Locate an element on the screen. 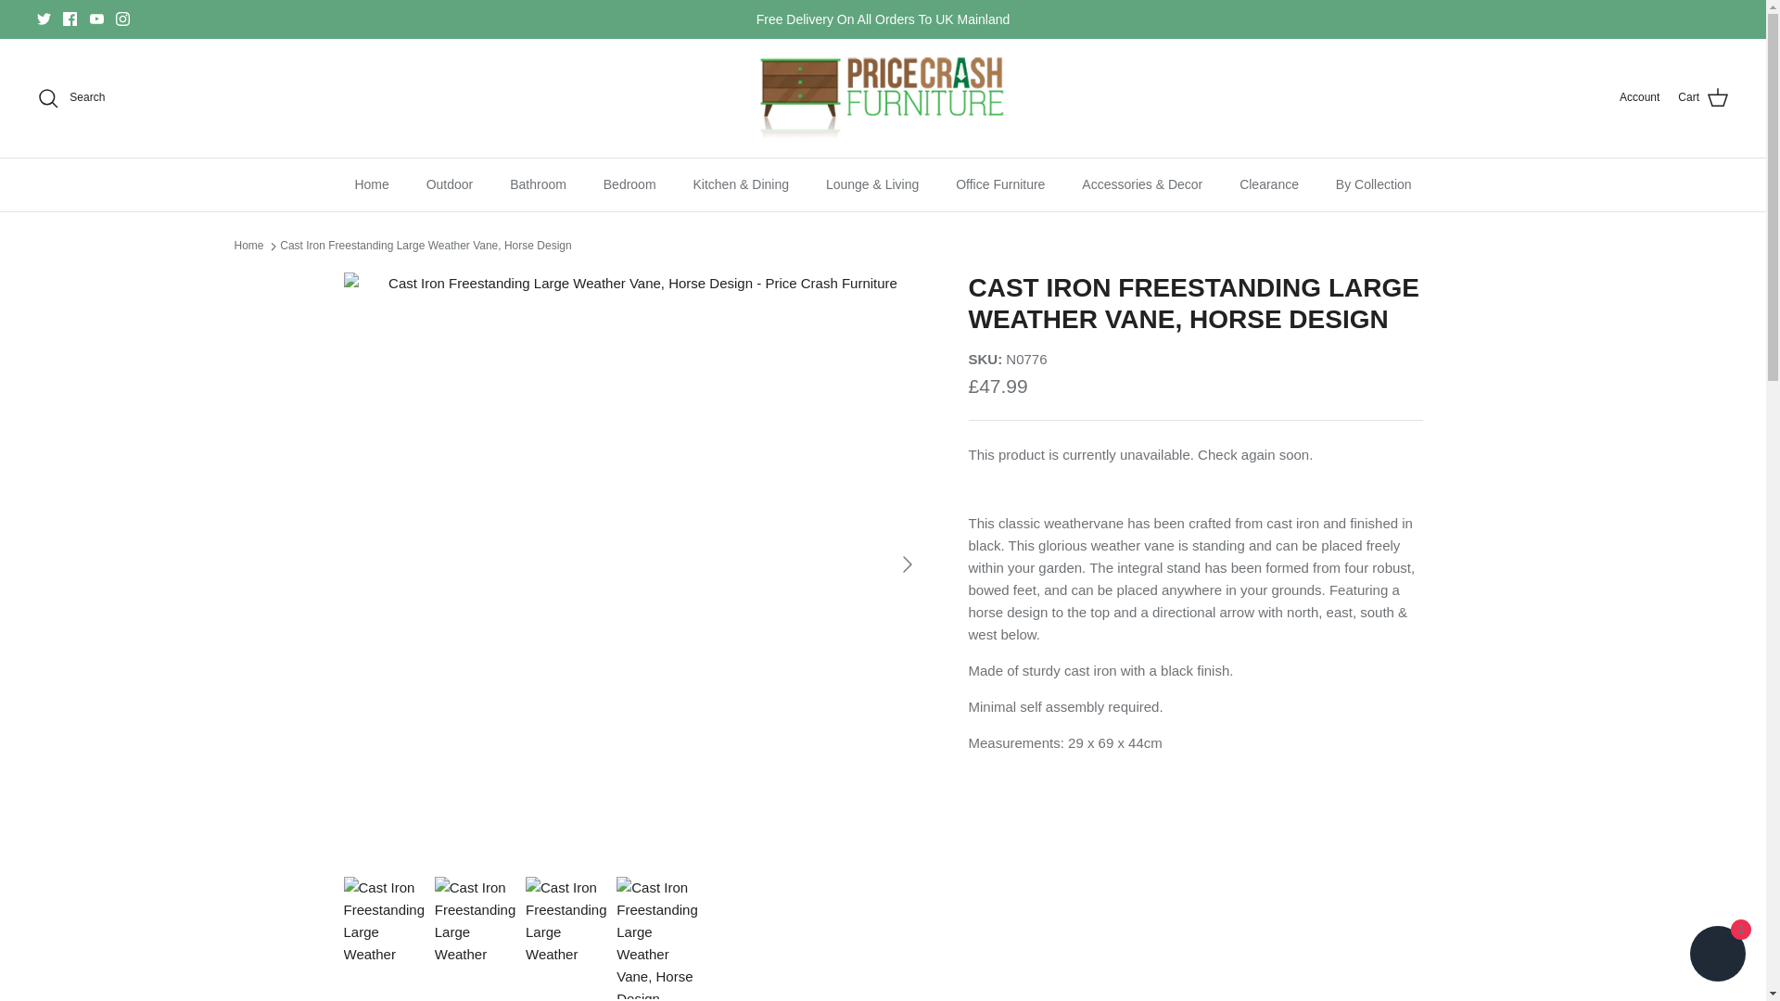  Outdoor is located at coordinates (450, 184).